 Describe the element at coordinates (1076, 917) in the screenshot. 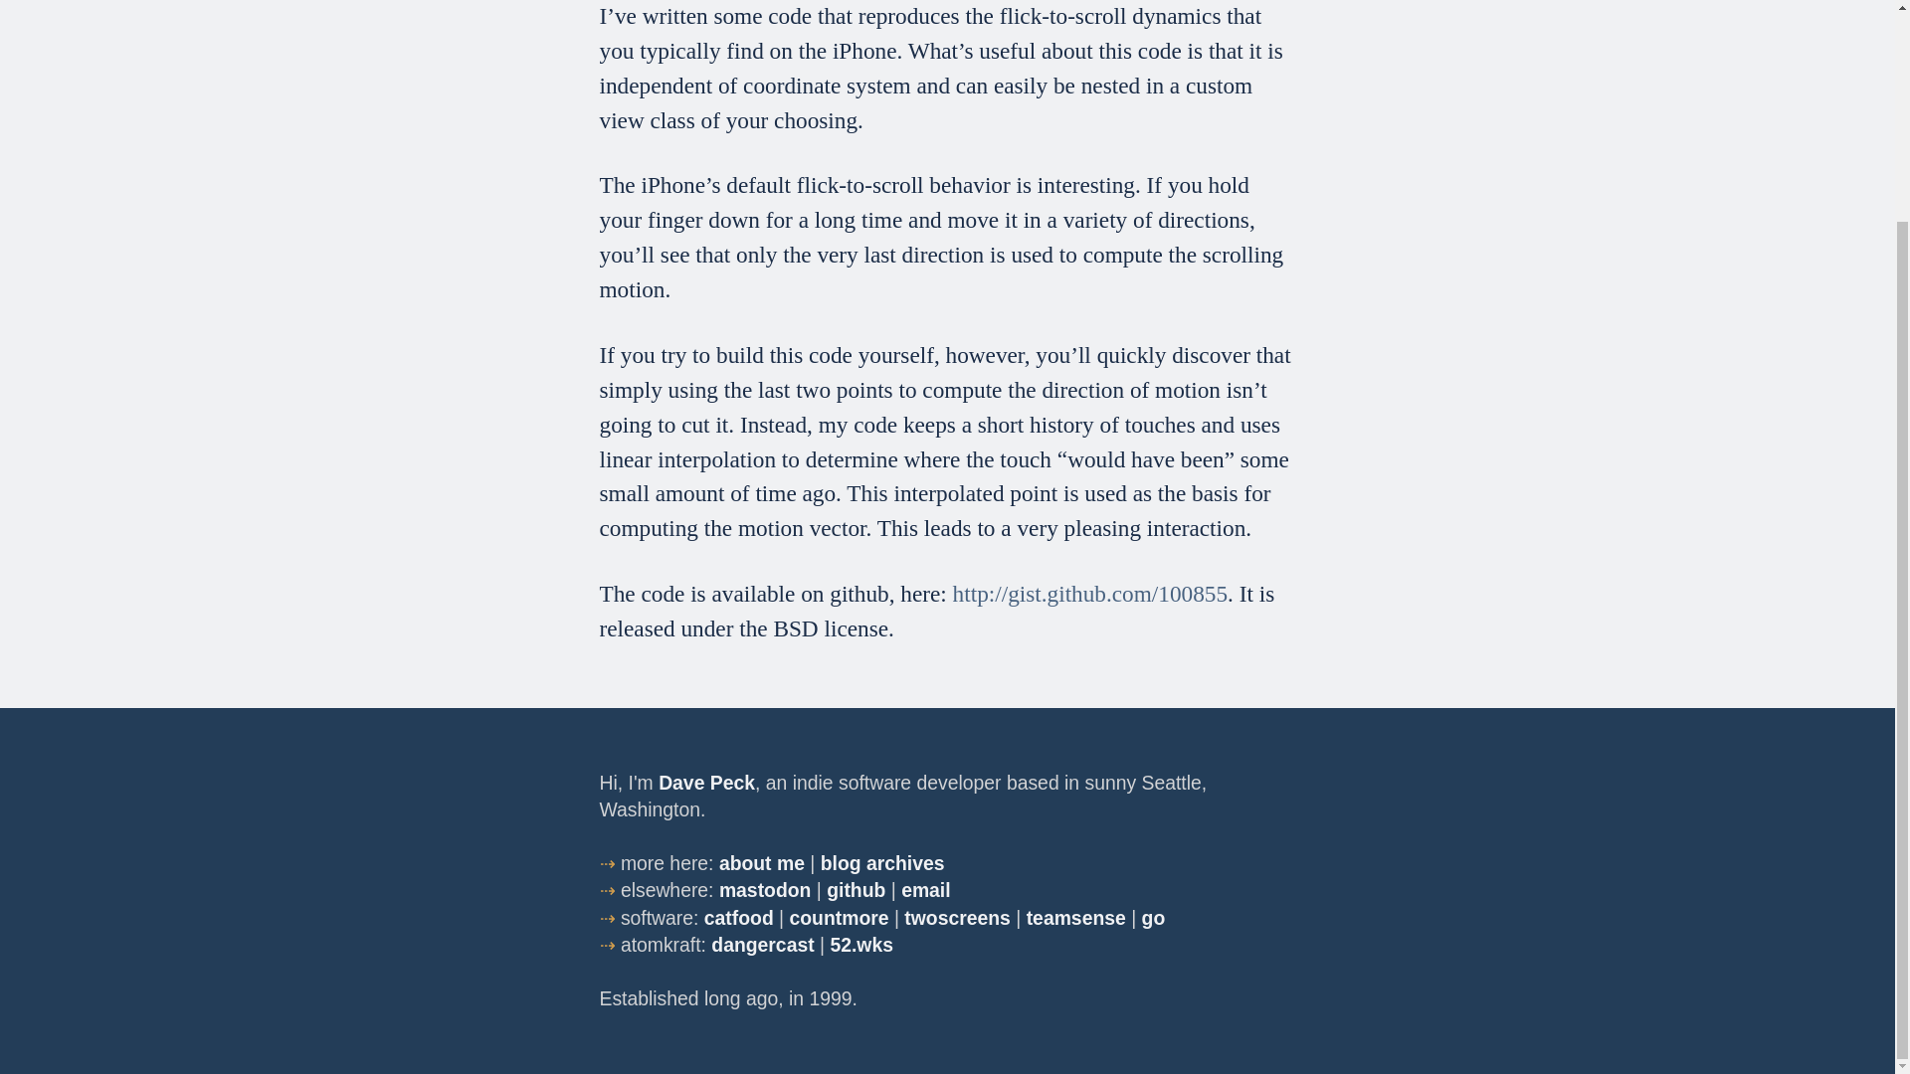

I see `teamsense` at that location.